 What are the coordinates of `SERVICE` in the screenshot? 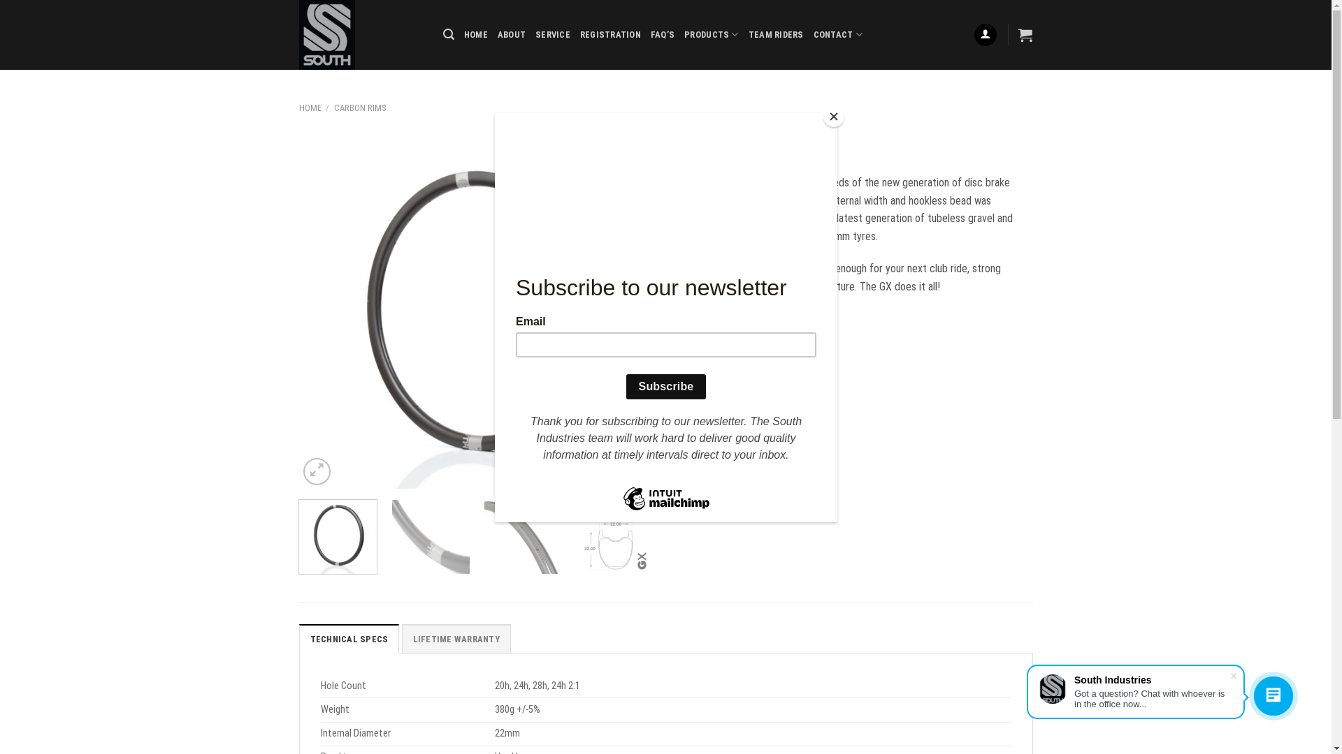 It's located at (553, 35).